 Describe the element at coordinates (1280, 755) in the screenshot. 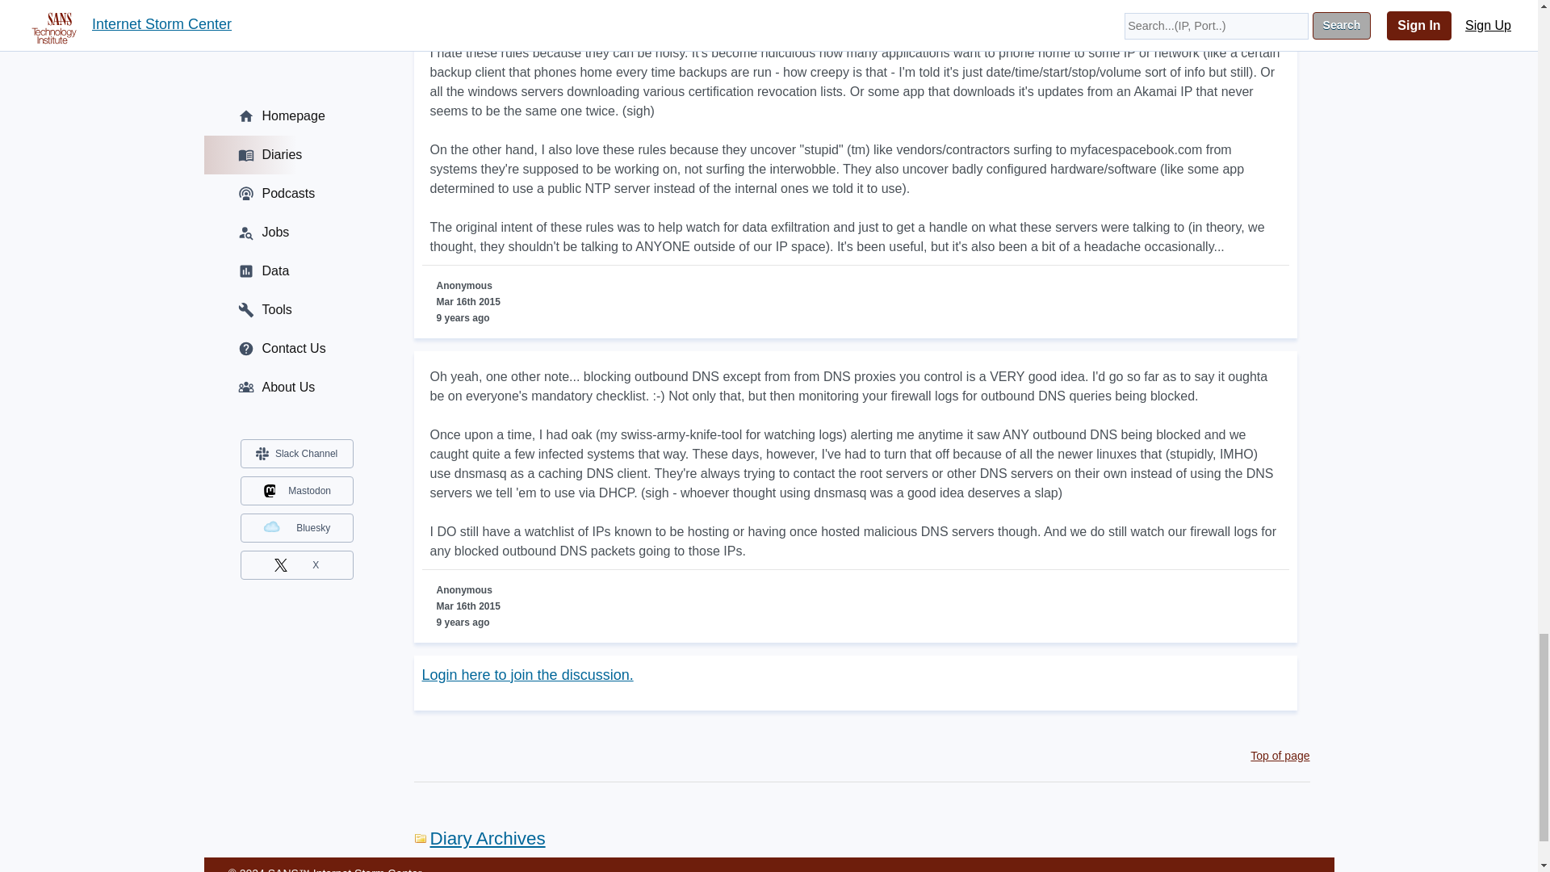

I see `Top of page` at that location.